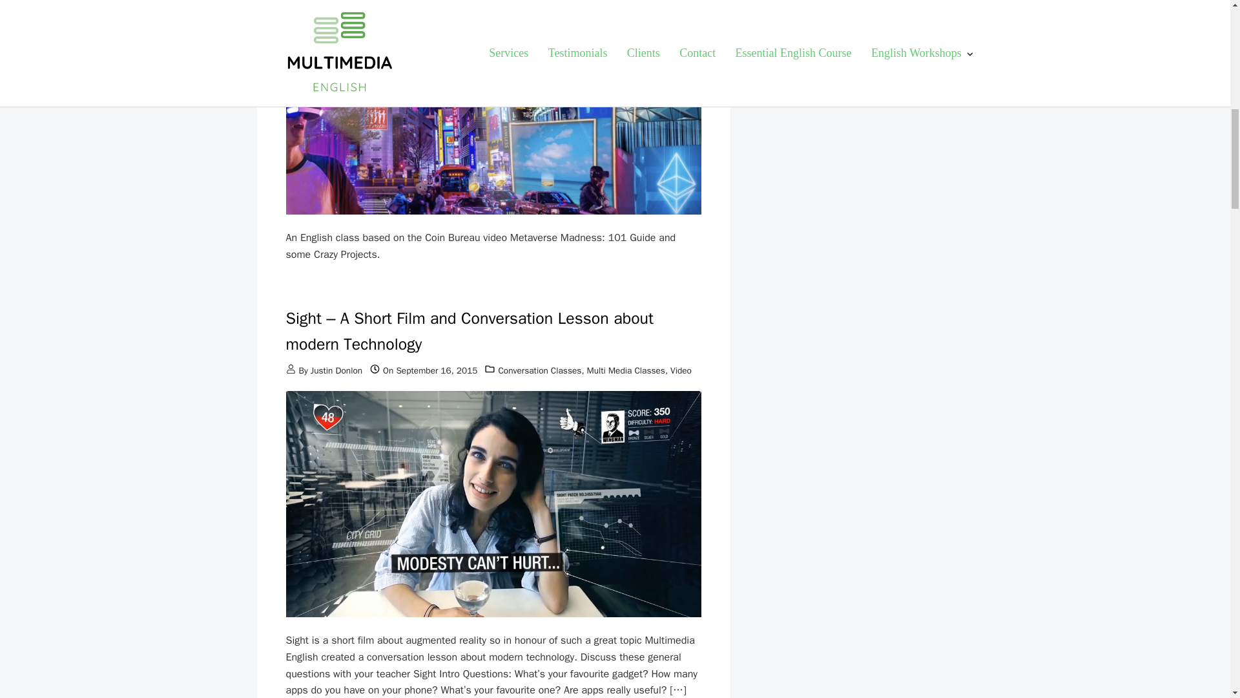 This screenshot has height=698, width=1240. I want to click on Video, so click(681, 370).